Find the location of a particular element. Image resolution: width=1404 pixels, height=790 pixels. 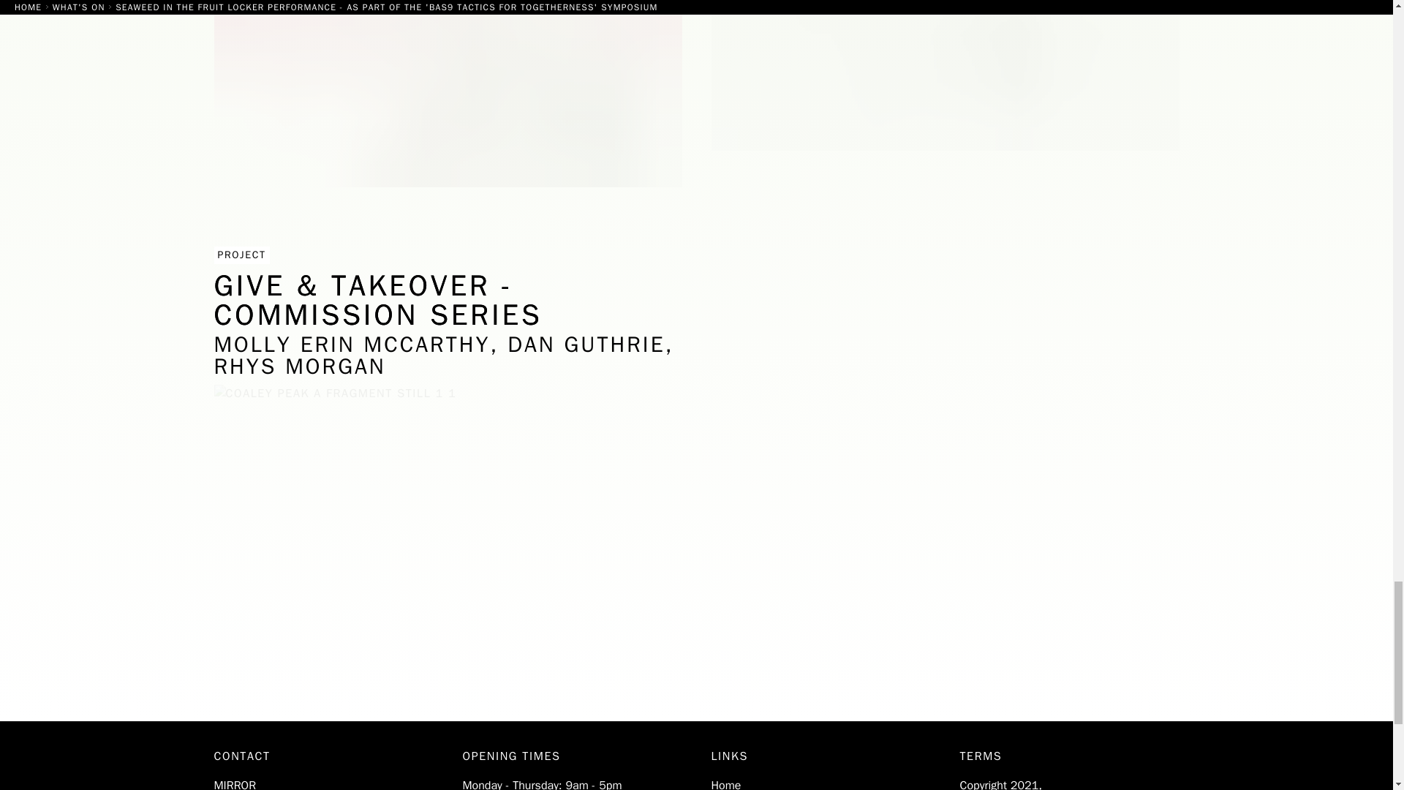

Home is located at coordinates (725, 784).